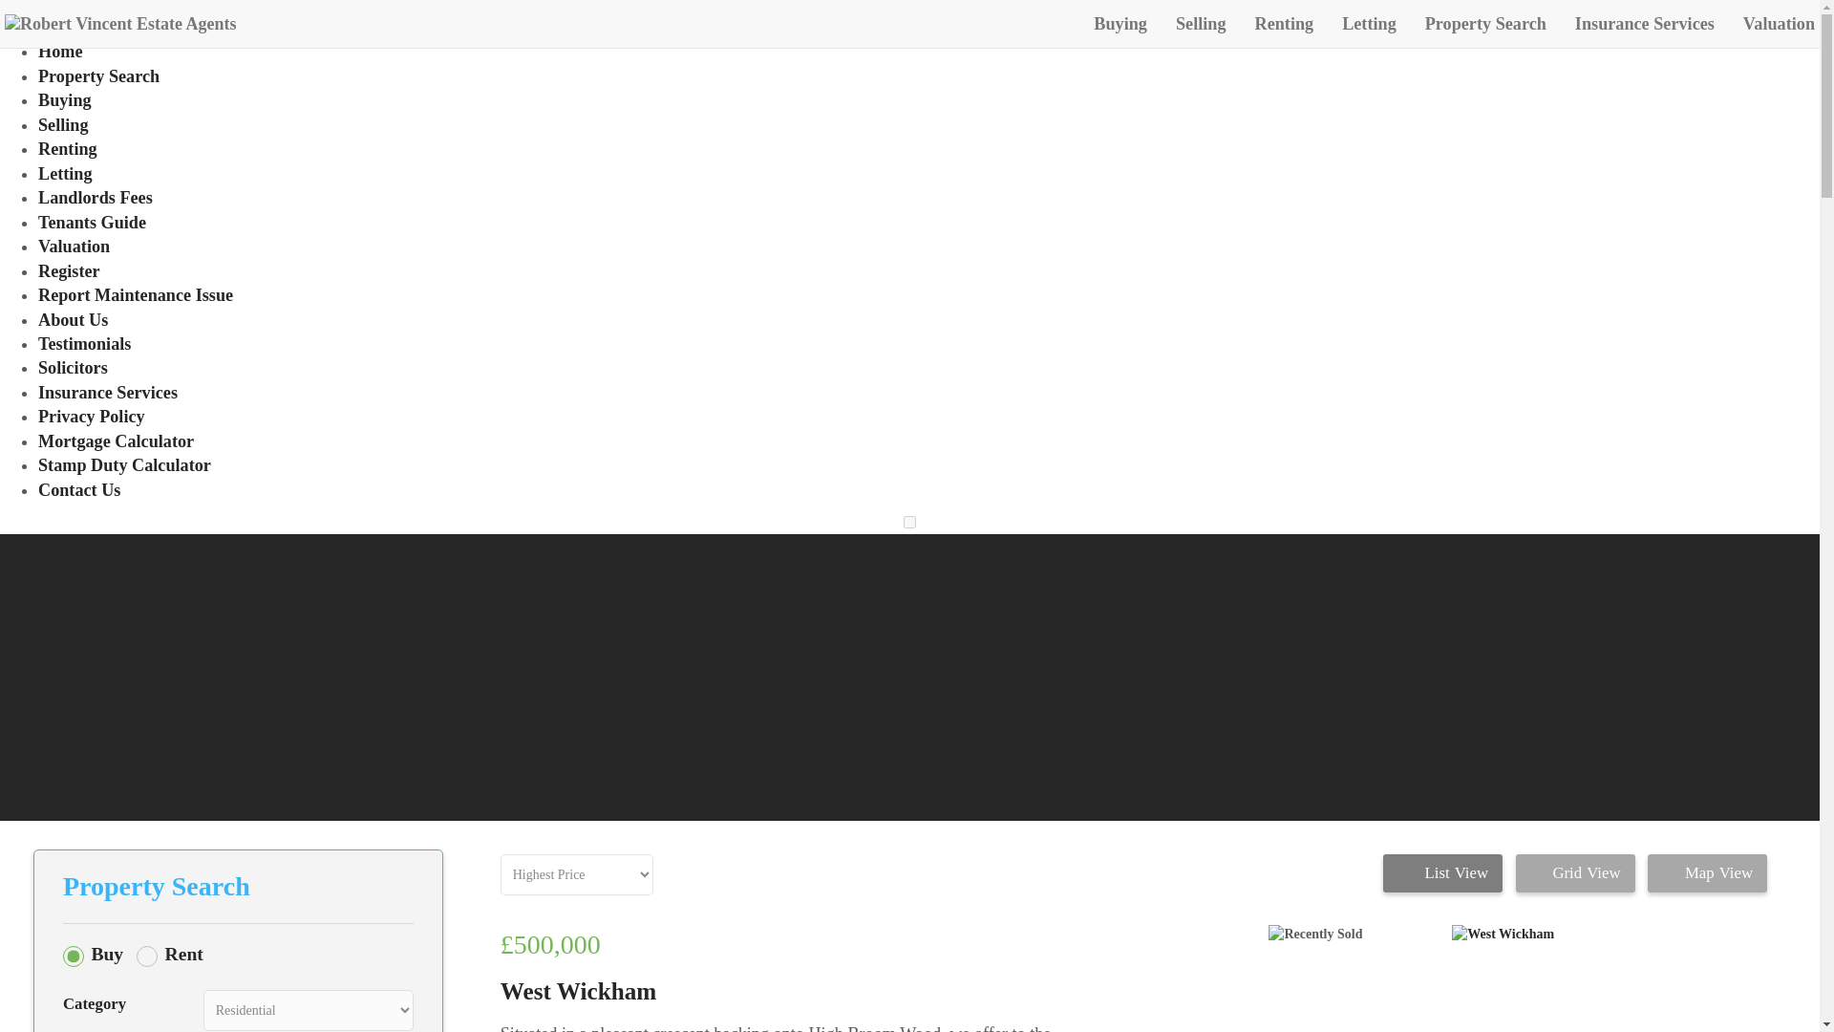 This screenshot has height=1032, width=1834. I want to click on Insurance Services, so click(108, 392).